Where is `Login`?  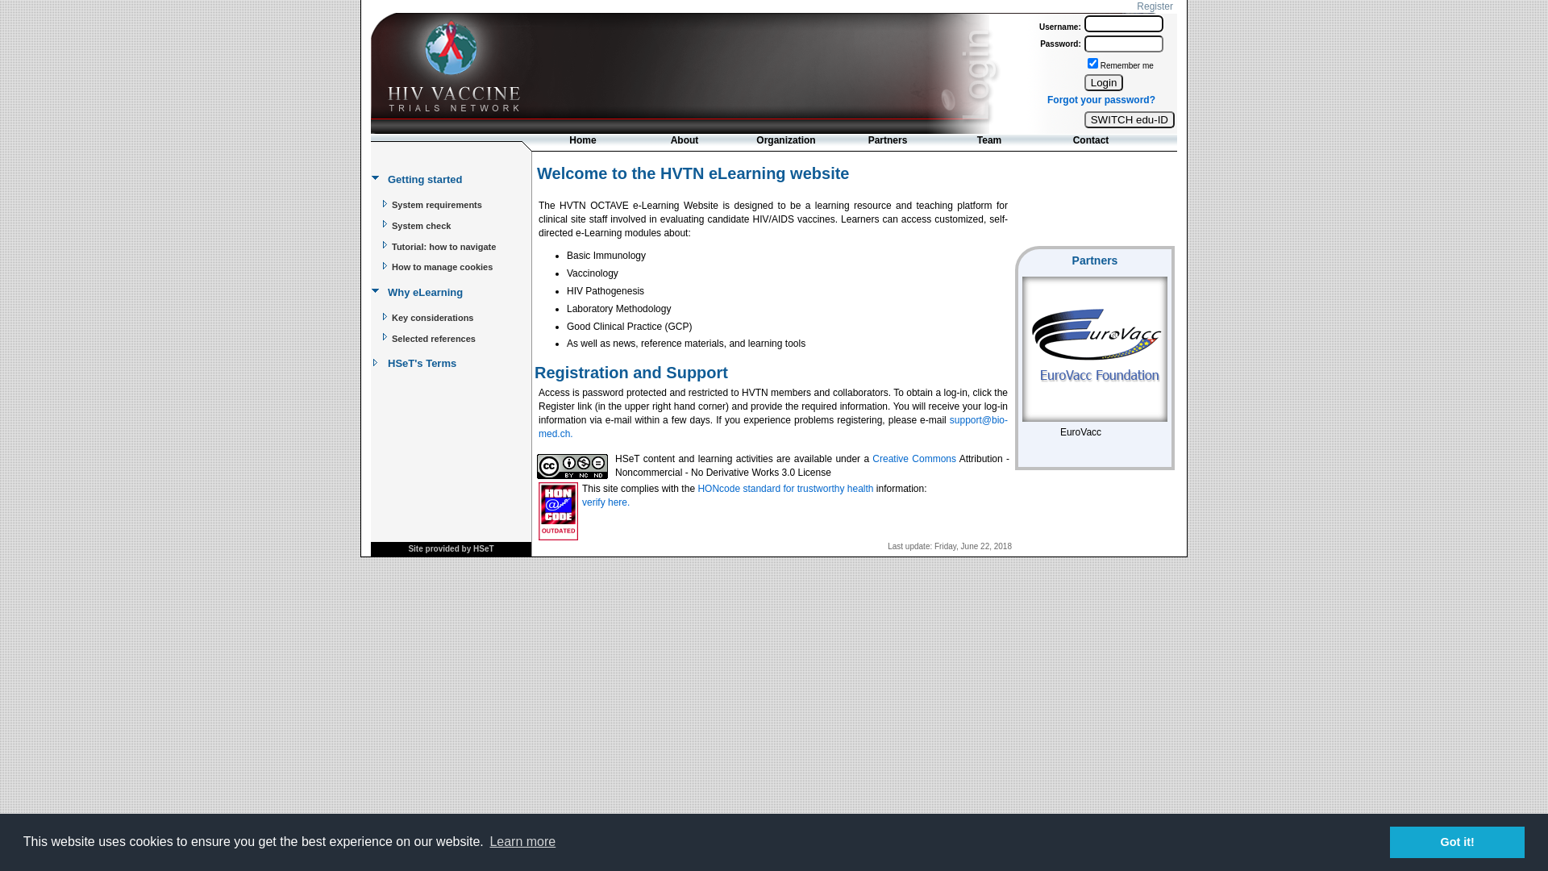 Login is located at coordinates (1105, 82).